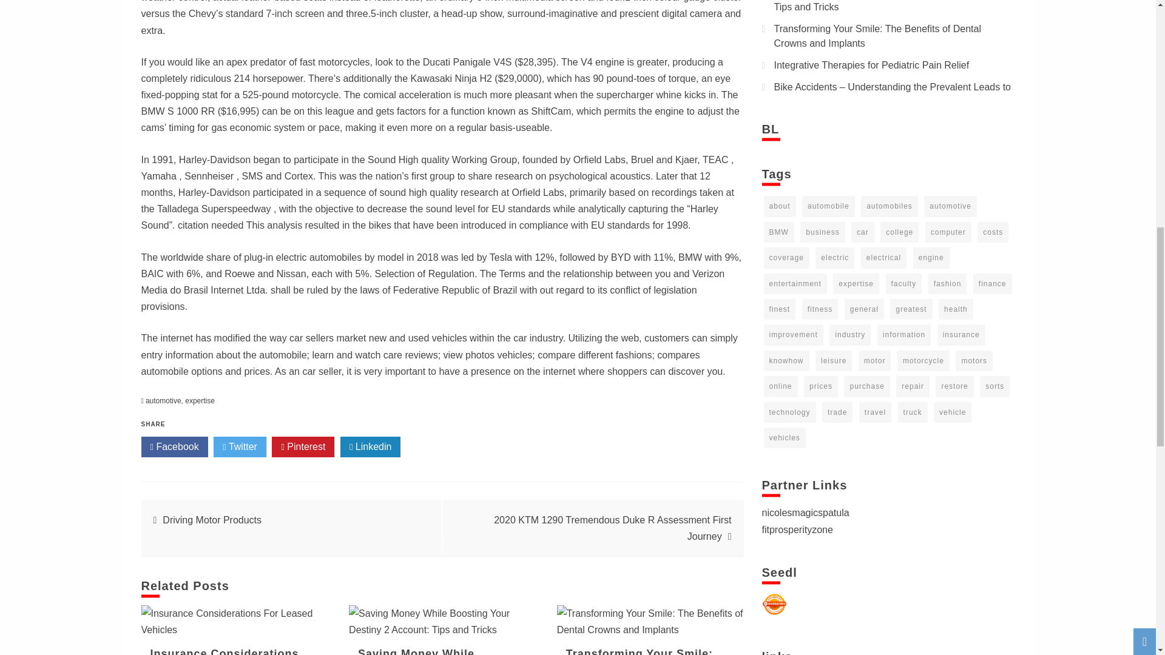  What do you see at coordinates (200, 401) in the screenshot?
I see `expertise` at bounding box center [200, 401].